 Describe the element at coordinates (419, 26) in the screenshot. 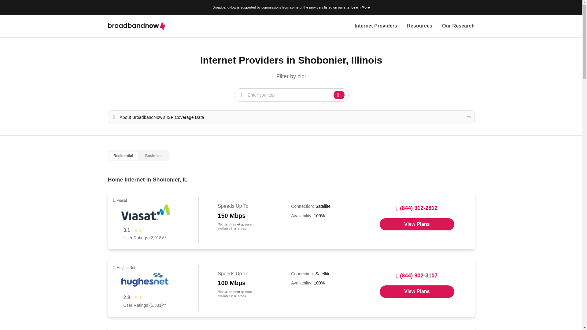

I see `Resources` at that location.